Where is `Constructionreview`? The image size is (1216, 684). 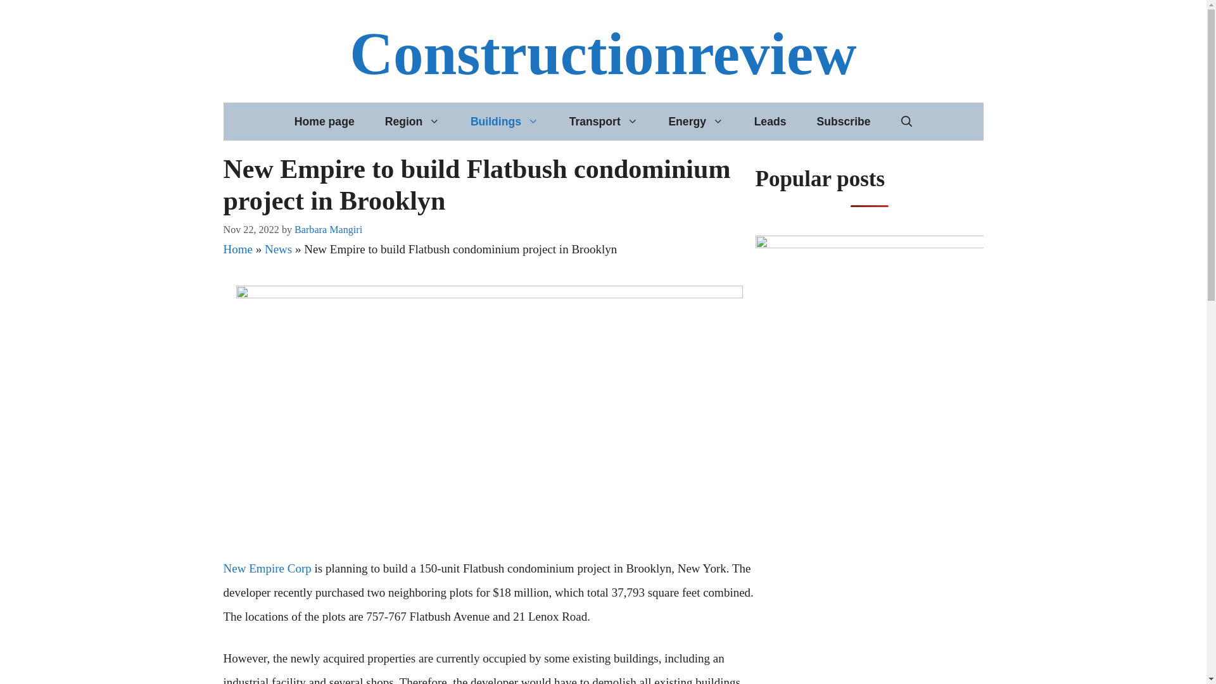
Constructionreview is located at coordinates (603, 54).